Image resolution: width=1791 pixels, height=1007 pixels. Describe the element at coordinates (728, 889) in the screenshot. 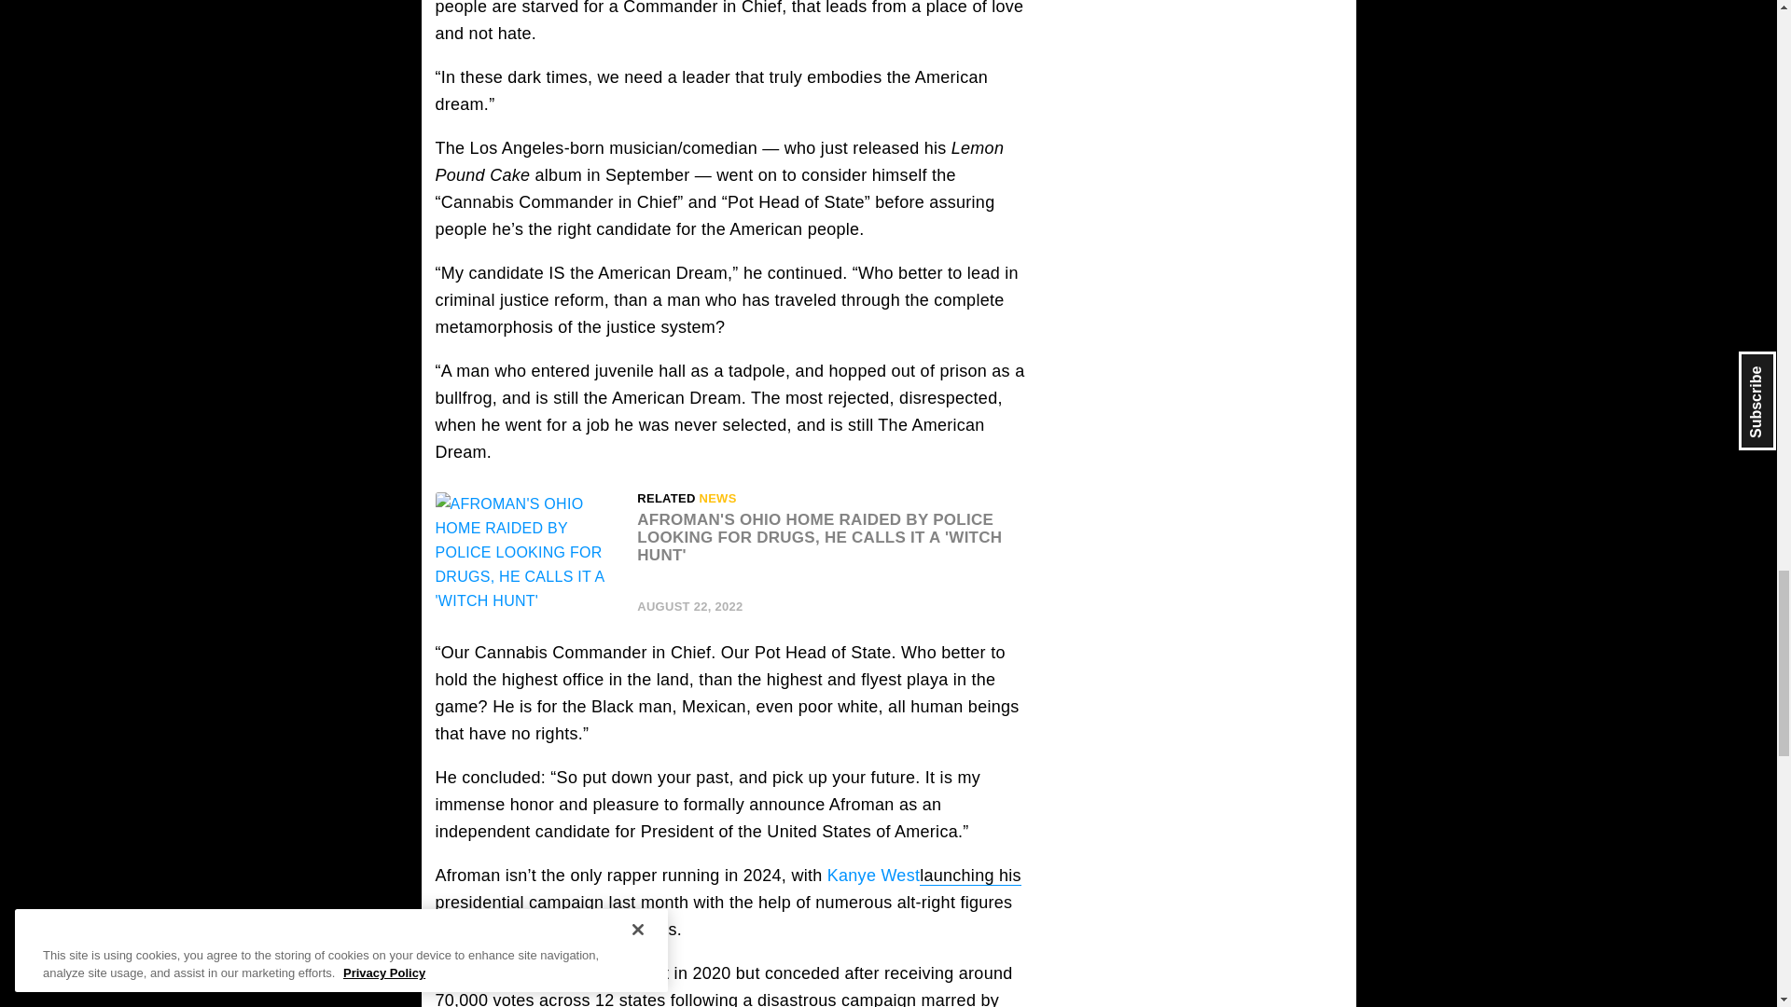

I see `launching his presidential campaign` at that location.